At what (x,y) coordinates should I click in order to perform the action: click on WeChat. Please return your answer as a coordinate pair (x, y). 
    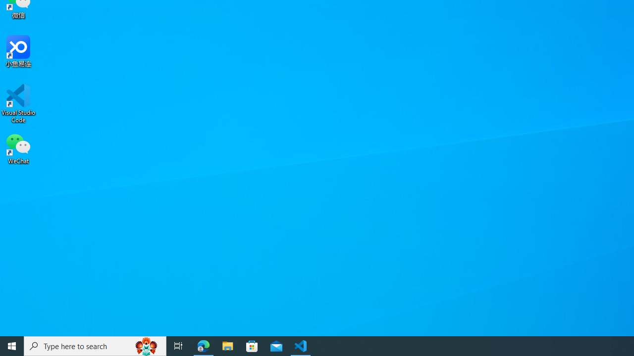
    Looking at the image, I should click on (18, 148).